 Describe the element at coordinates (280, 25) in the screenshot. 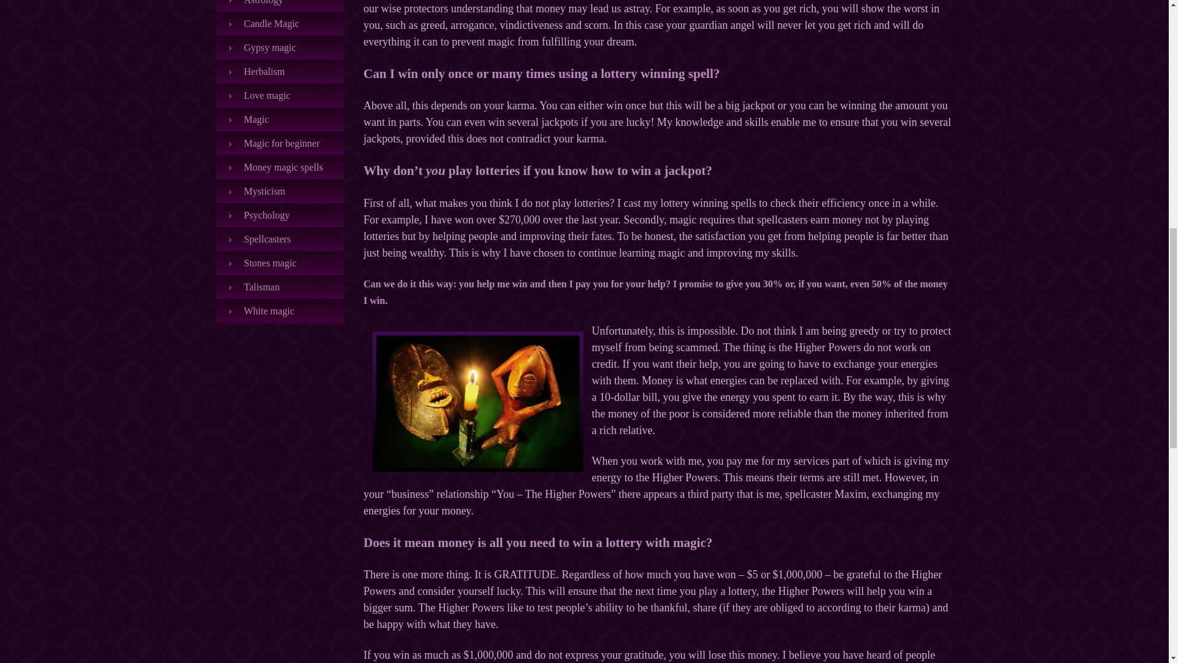

I see `Candle Magic` at that location.